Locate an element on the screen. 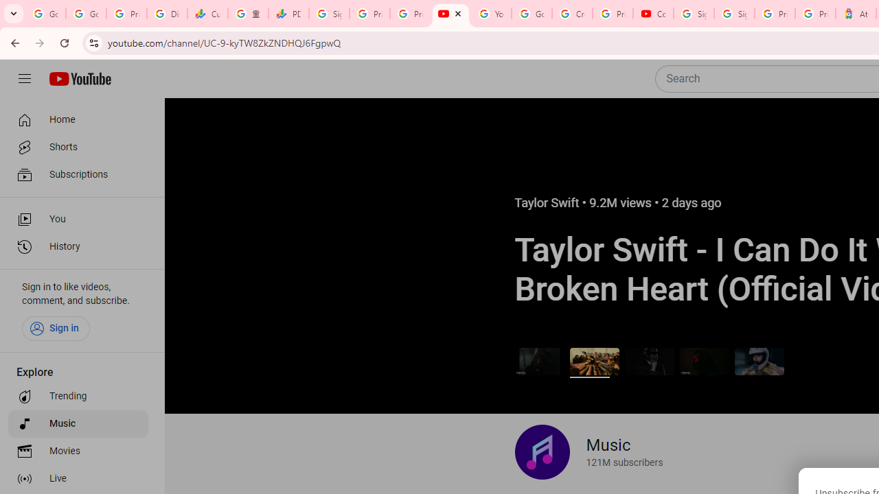  Sign in - Google Accounts is located at coordinates (330, 14).